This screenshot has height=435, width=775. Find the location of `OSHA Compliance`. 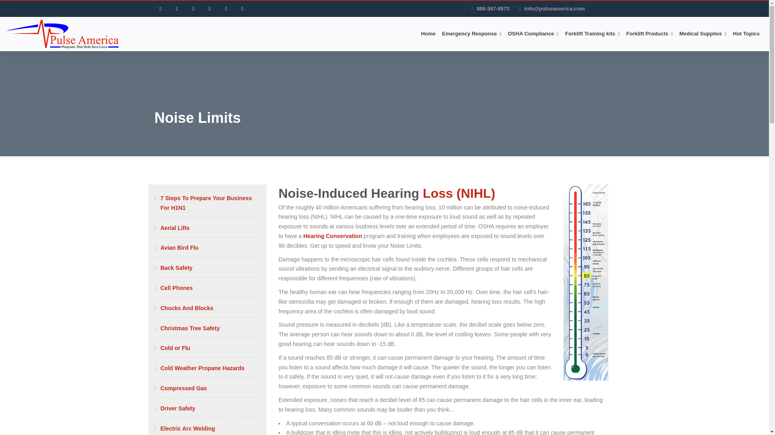

OSHA Compliance is located at coordinates (533, 34).